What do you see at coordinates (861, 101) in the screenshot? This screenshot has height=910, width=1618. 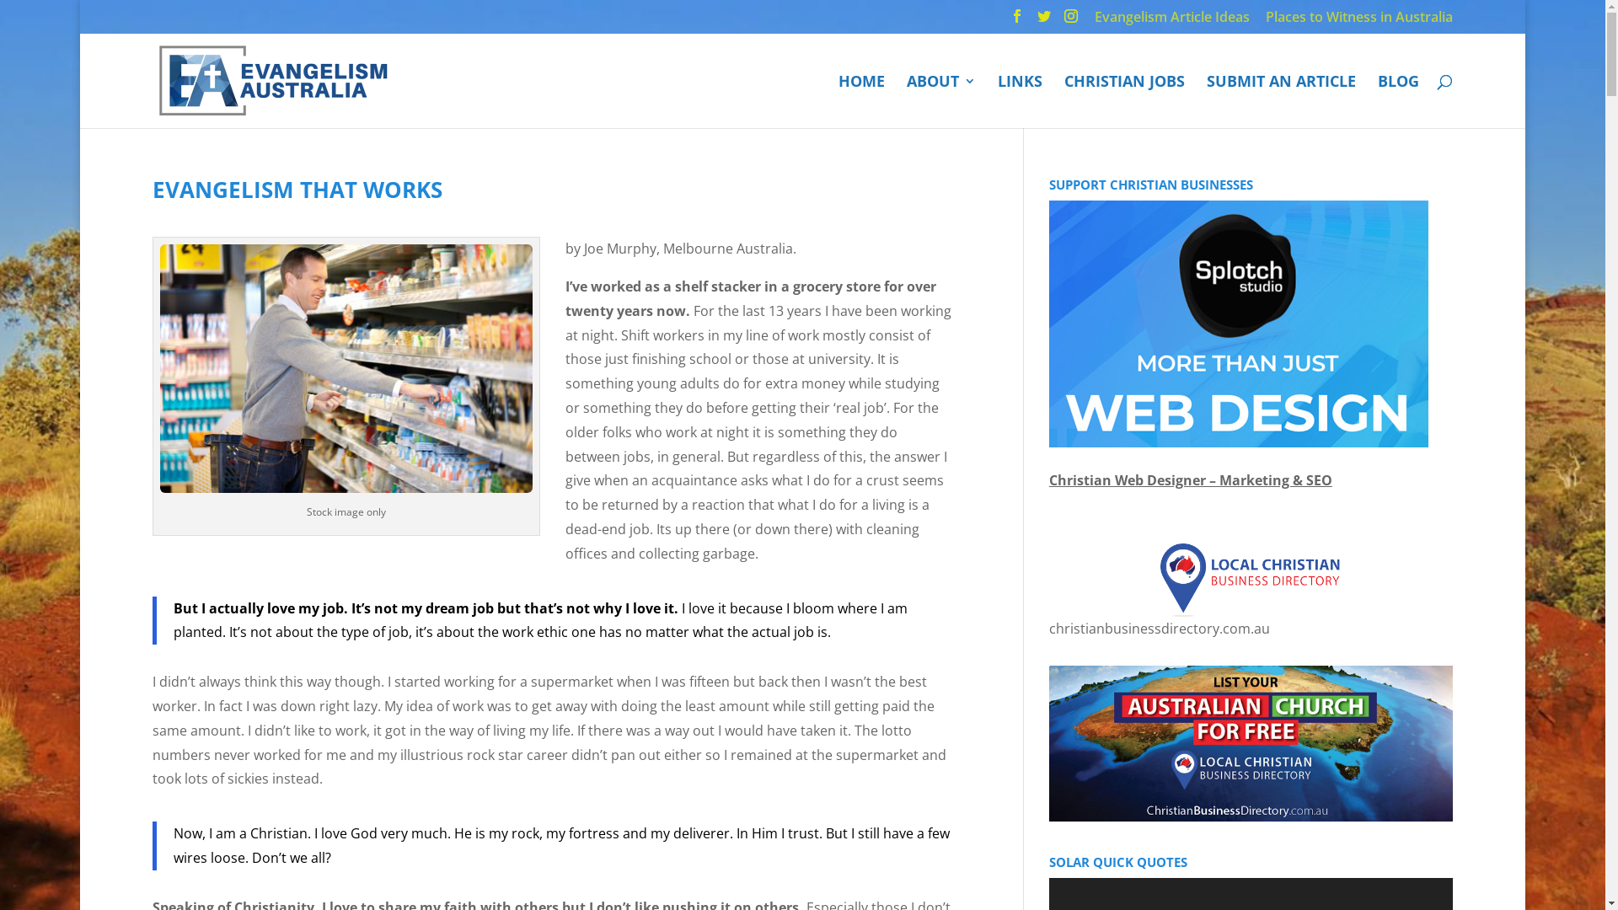 I see `HOME` at bounding box center [861, 101].